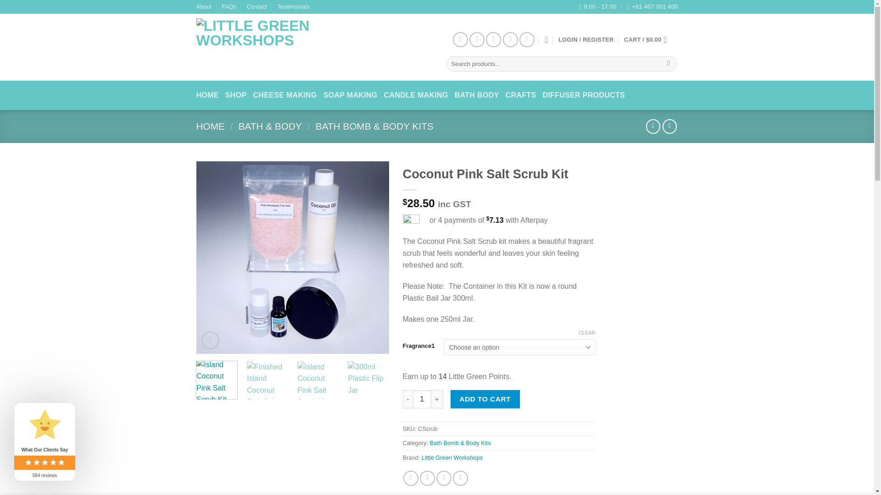  Describe the element at coordinates (494, 39) in the screenshot. I see `Follow on X` at that location.